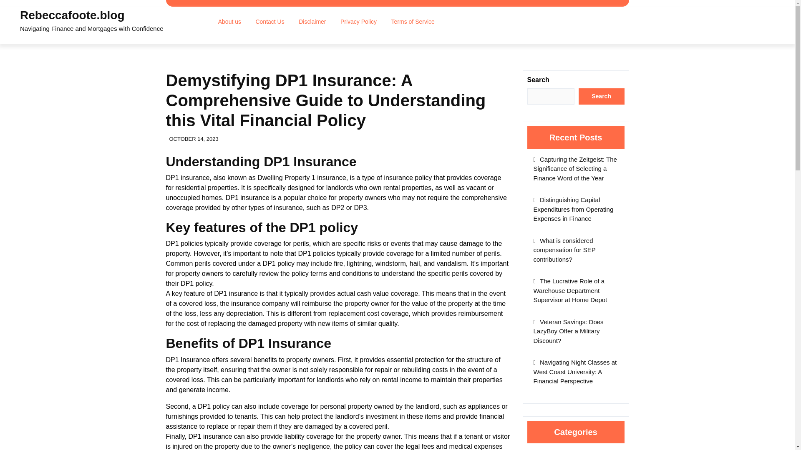  What do you see at coordinates (312, 22) in the screenshot?
I see `Disclaimer` at bounding box center [312, 22].